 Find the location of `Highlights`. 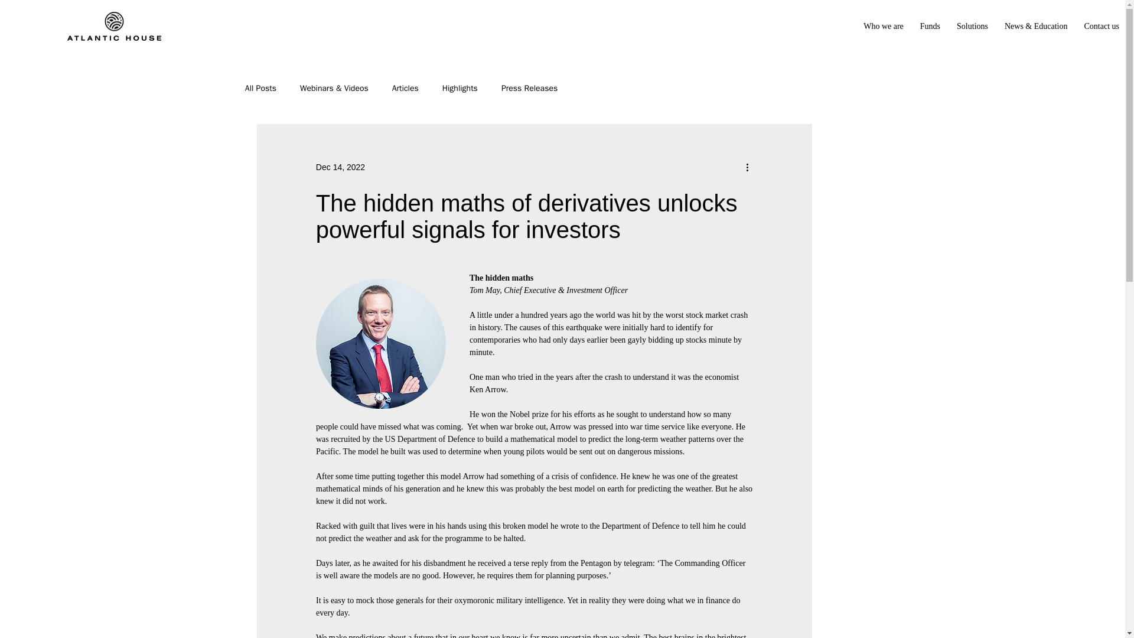

Highlights is located at coordinates (460, 89).